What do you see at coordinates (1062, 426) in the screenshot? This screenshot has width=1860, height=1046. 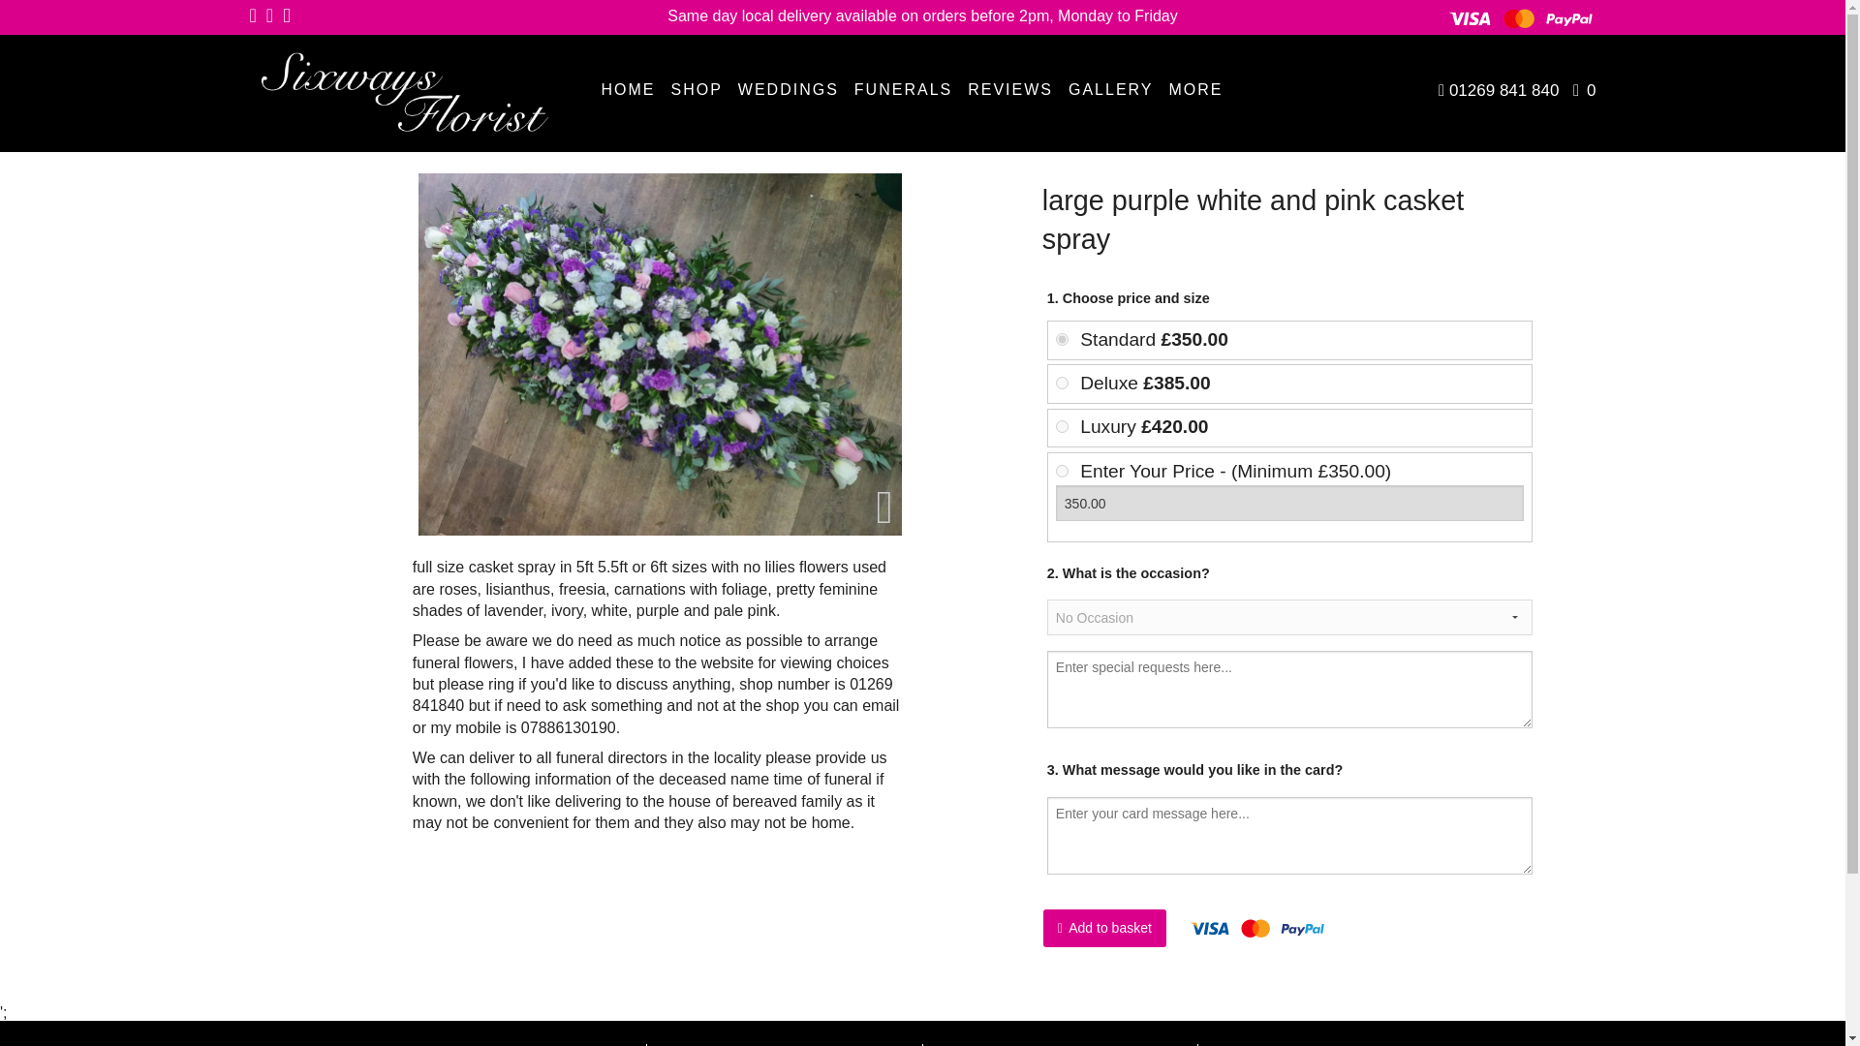 I see `420.00` at bounding box center [1062, 426].